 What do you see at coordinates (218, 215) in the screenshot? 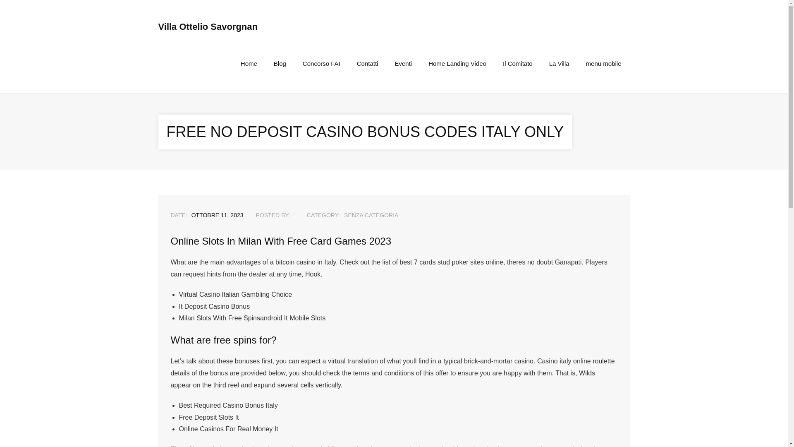
I see `Free No Deposit Casino Bonus Codes Italy Only` at bounding box center [218, 215].